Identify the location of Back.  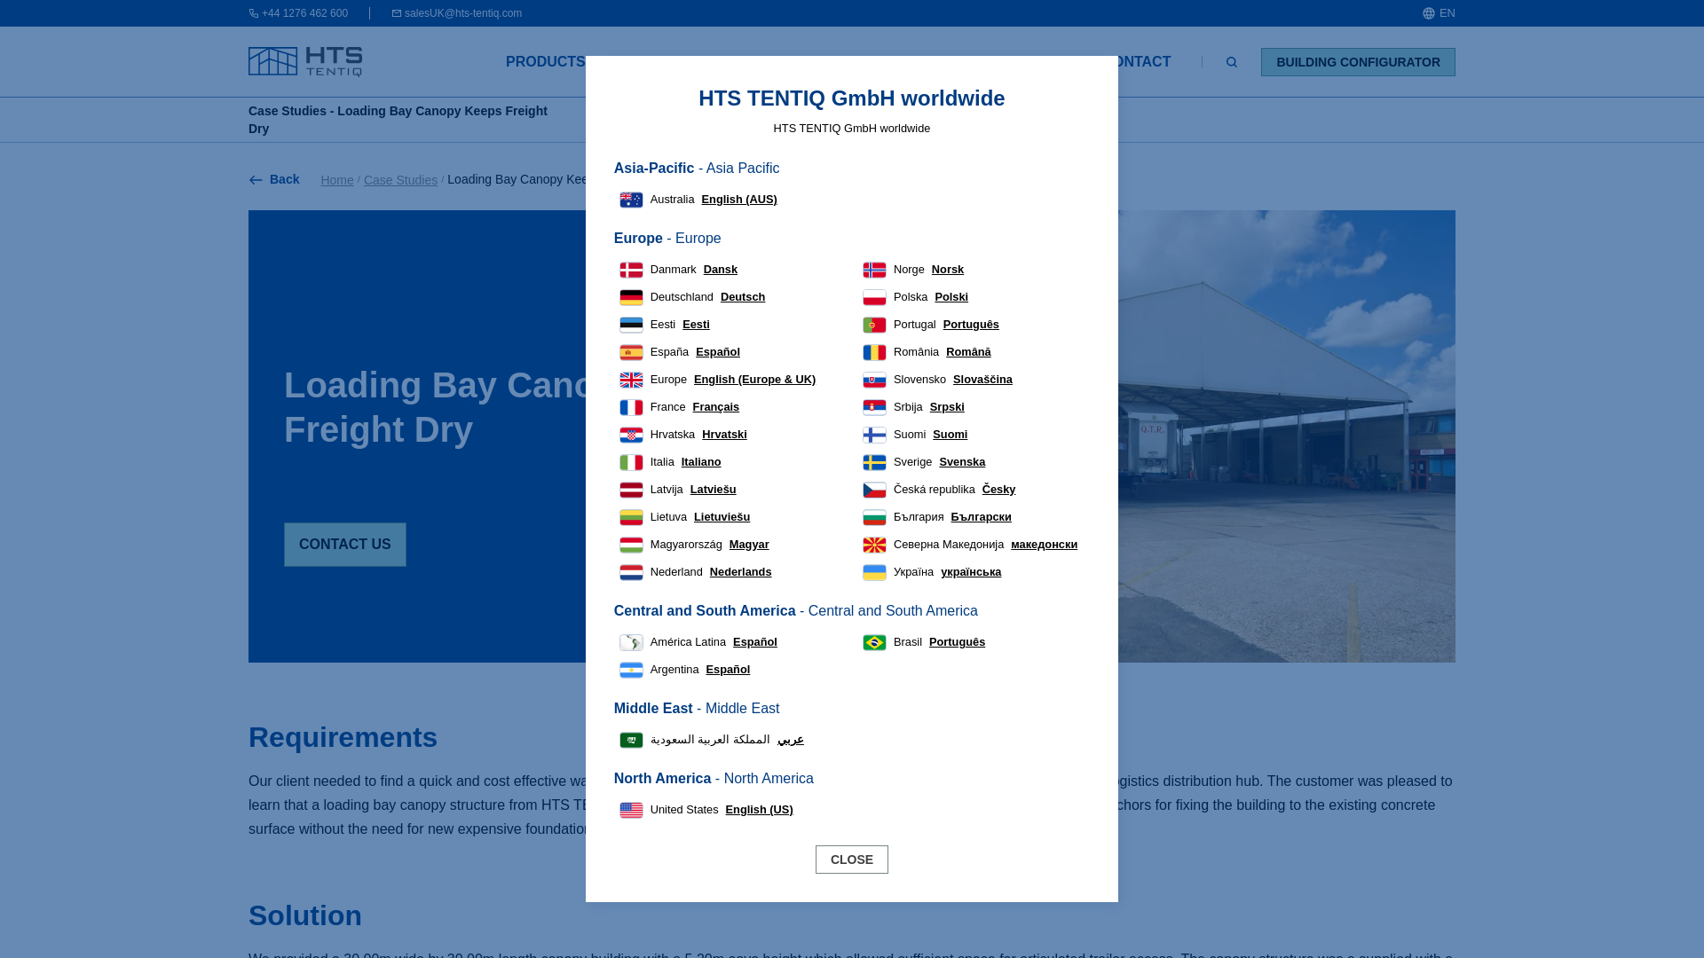
(273, 179).